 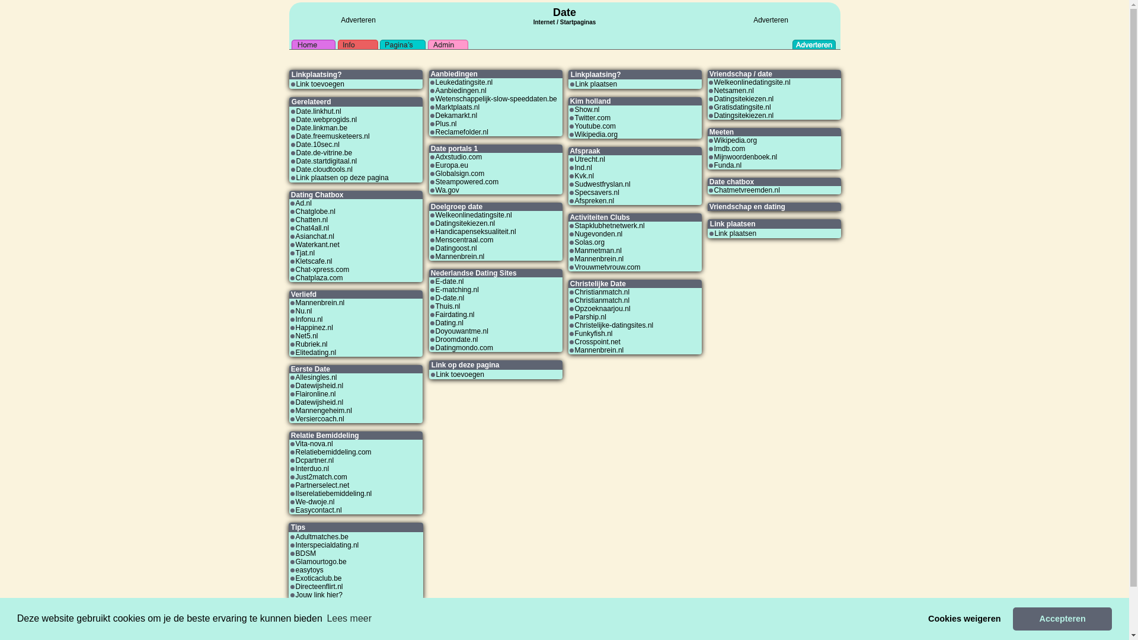 I want to click on Date.de-vitrine.be, so click(x=325, y=153).